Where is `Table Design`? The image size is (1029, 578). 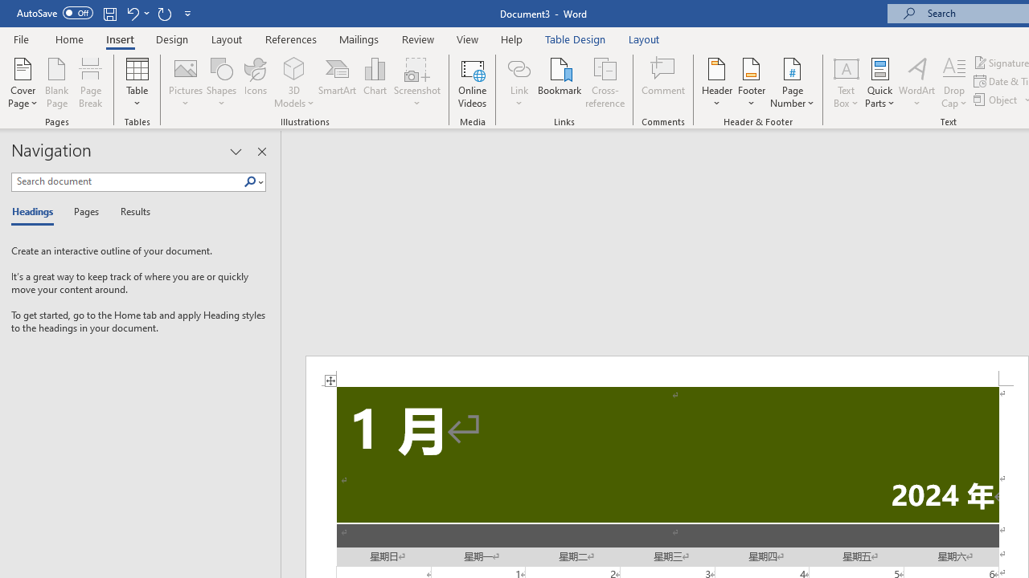 Table Design is located at coordinates (576, 39).